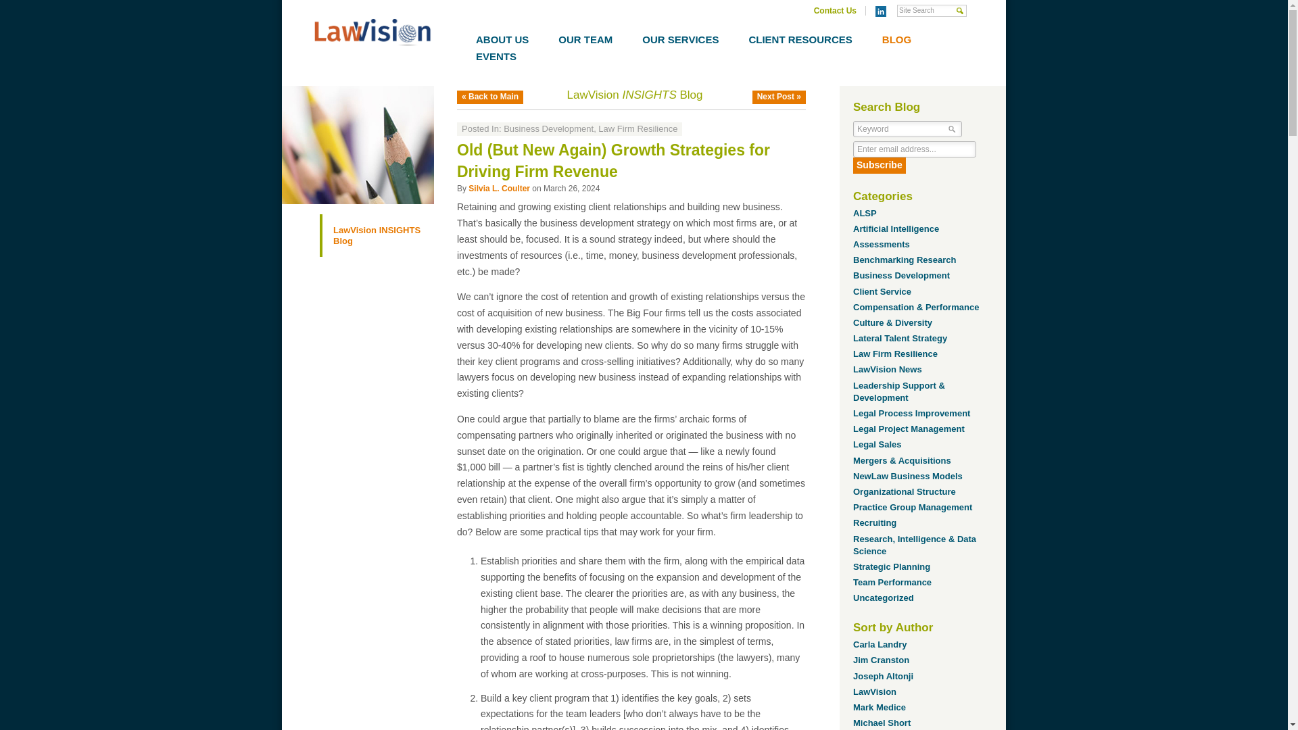 The image size is (1298, 730). What do you see at coordinates (879, 707) in the screenshot?
I see `Posts by Mark Medice` at bounding box center [879, 707].